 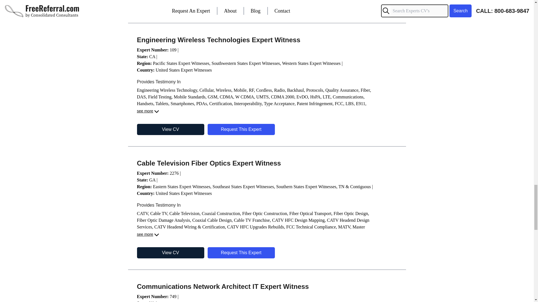 I want to click on Request This Expert, so click(x=241, y=6).